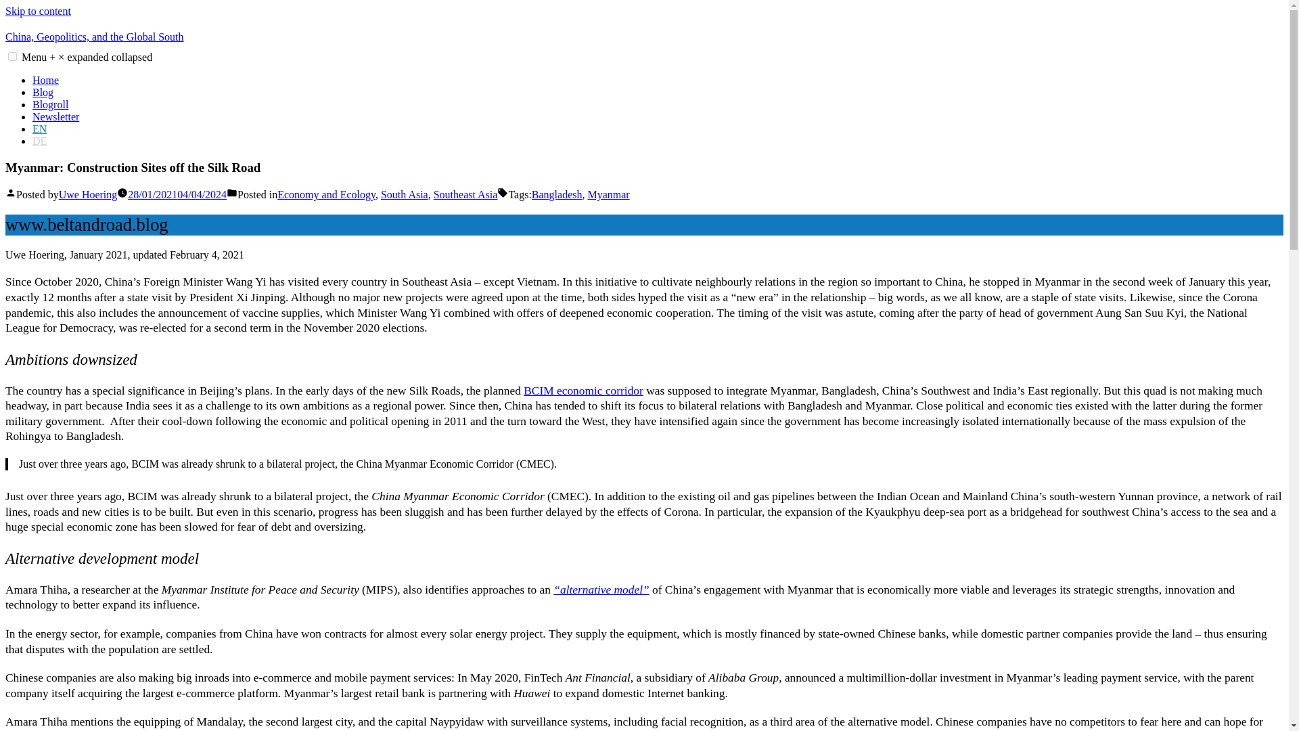  I want to click on Southeast Asia, so click(465, 194).